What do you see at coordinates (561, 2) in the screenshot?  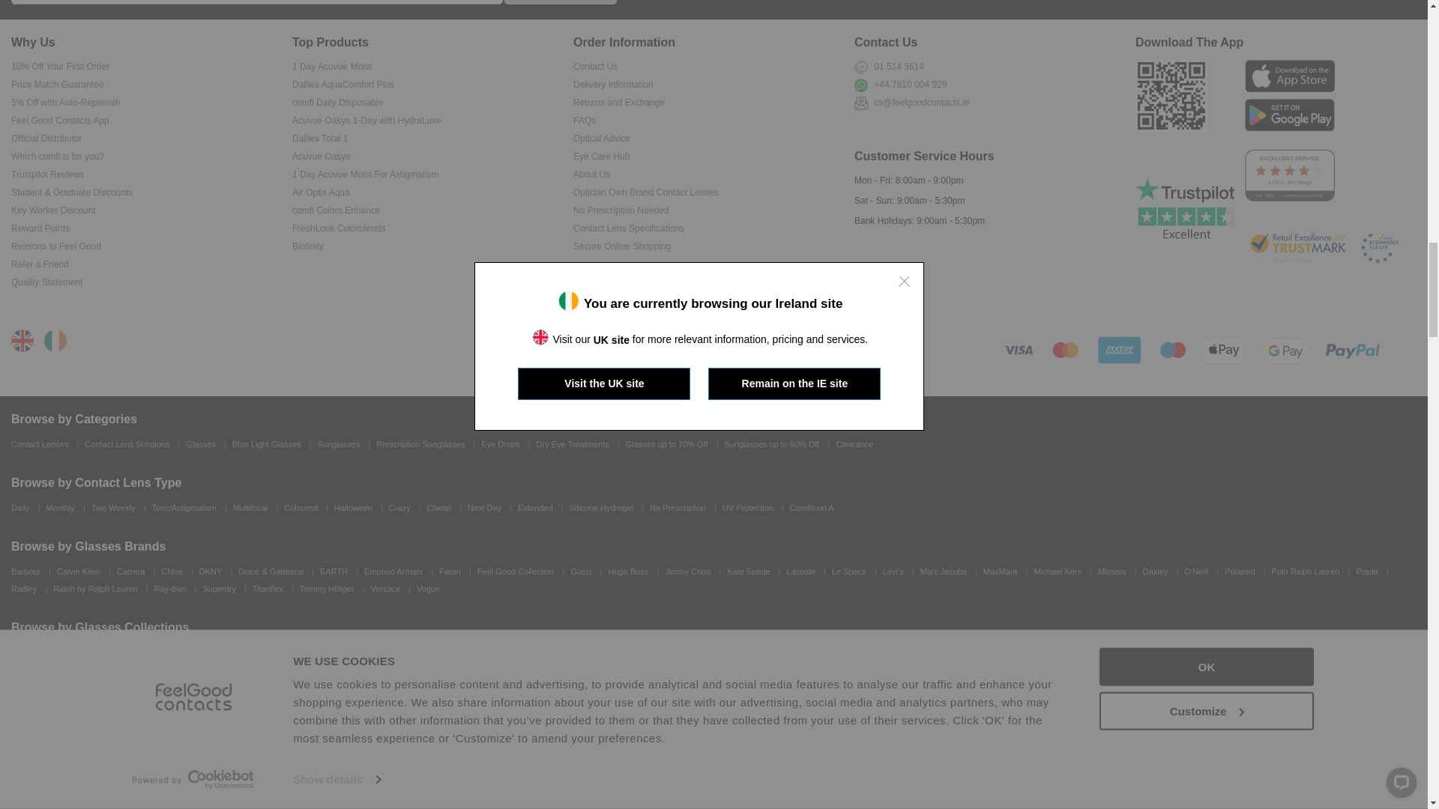 I see `Subscribe` at bounding box center [561, 2].